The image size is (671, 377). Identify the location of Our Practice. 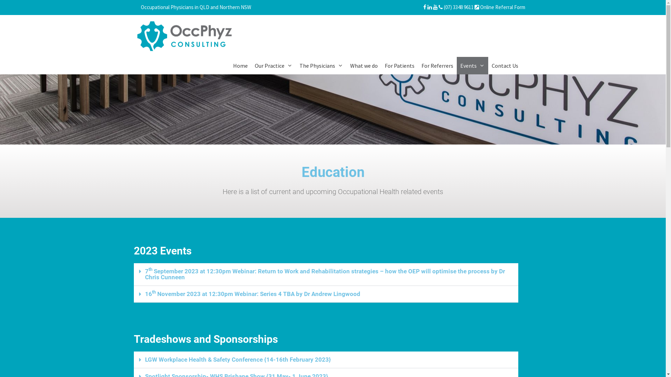
(274, 66).